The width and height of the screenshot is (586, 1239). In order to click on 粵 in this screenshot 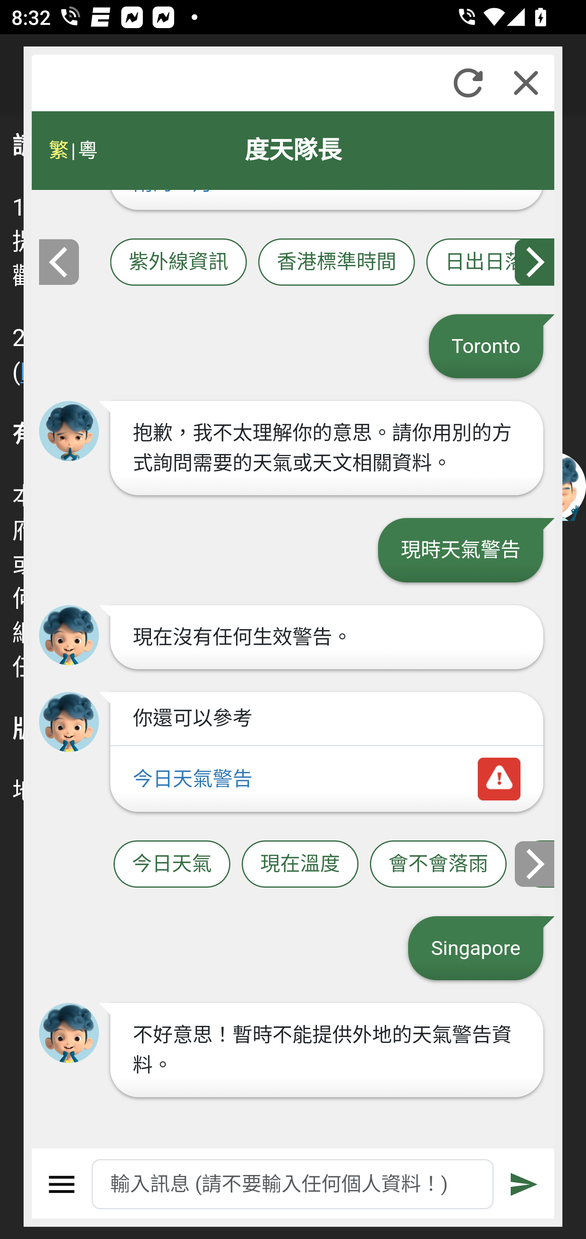, I will do `click(87, 150)`.